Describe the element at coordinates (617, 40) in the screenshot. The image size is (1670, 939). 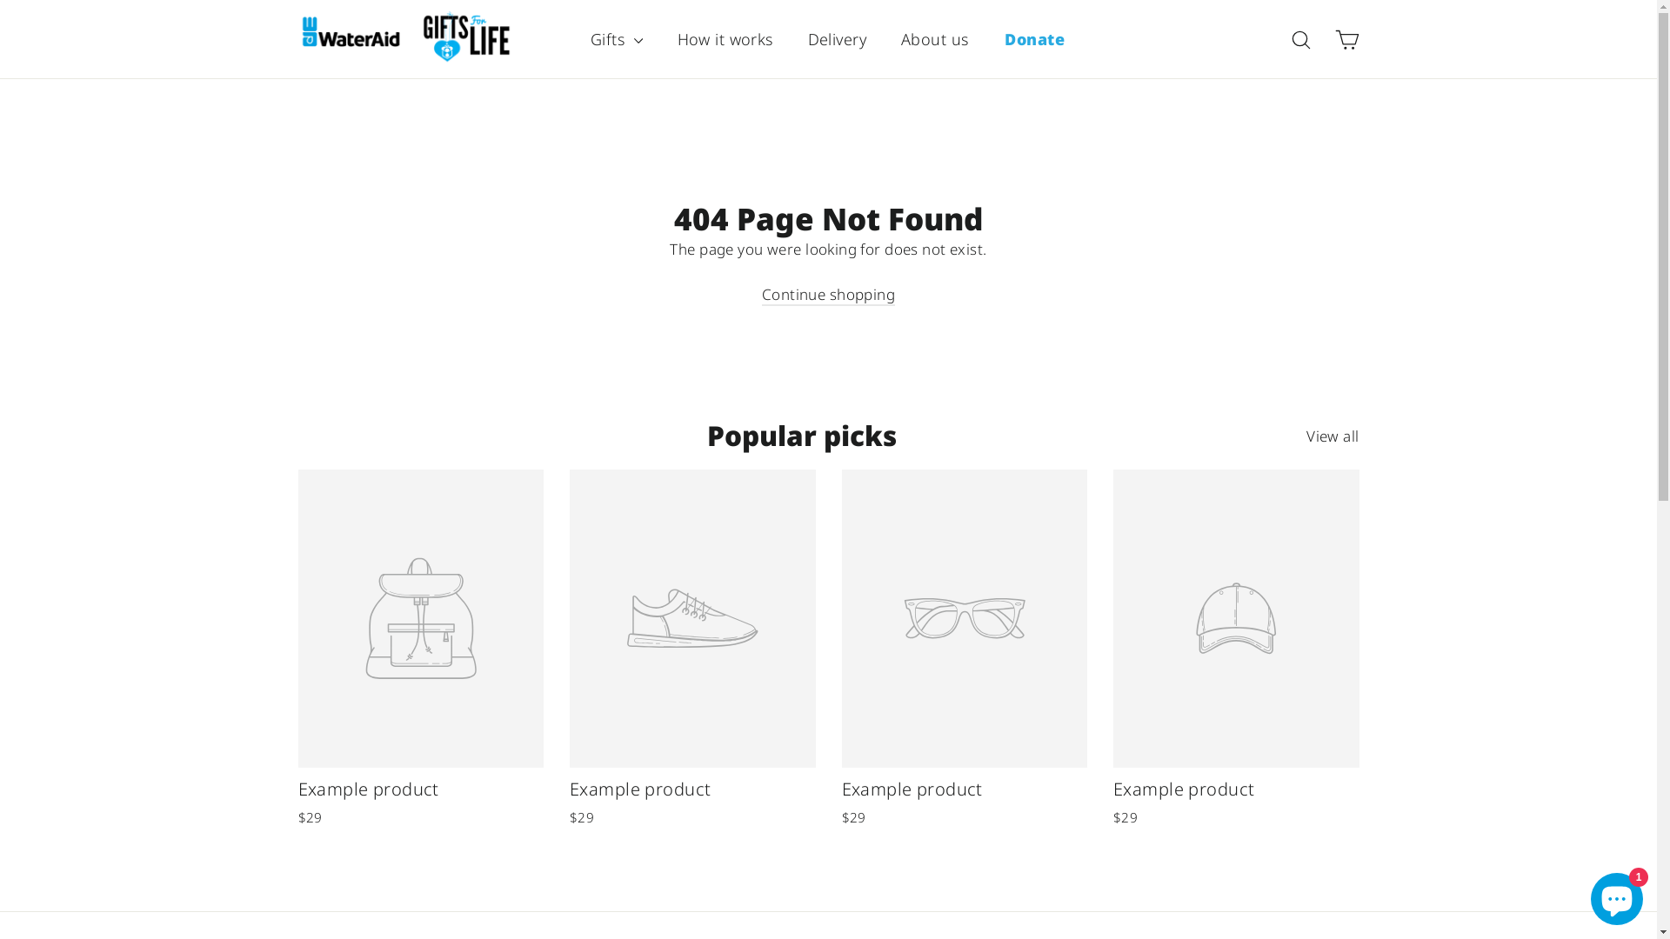
I see `Gifts` at that location.